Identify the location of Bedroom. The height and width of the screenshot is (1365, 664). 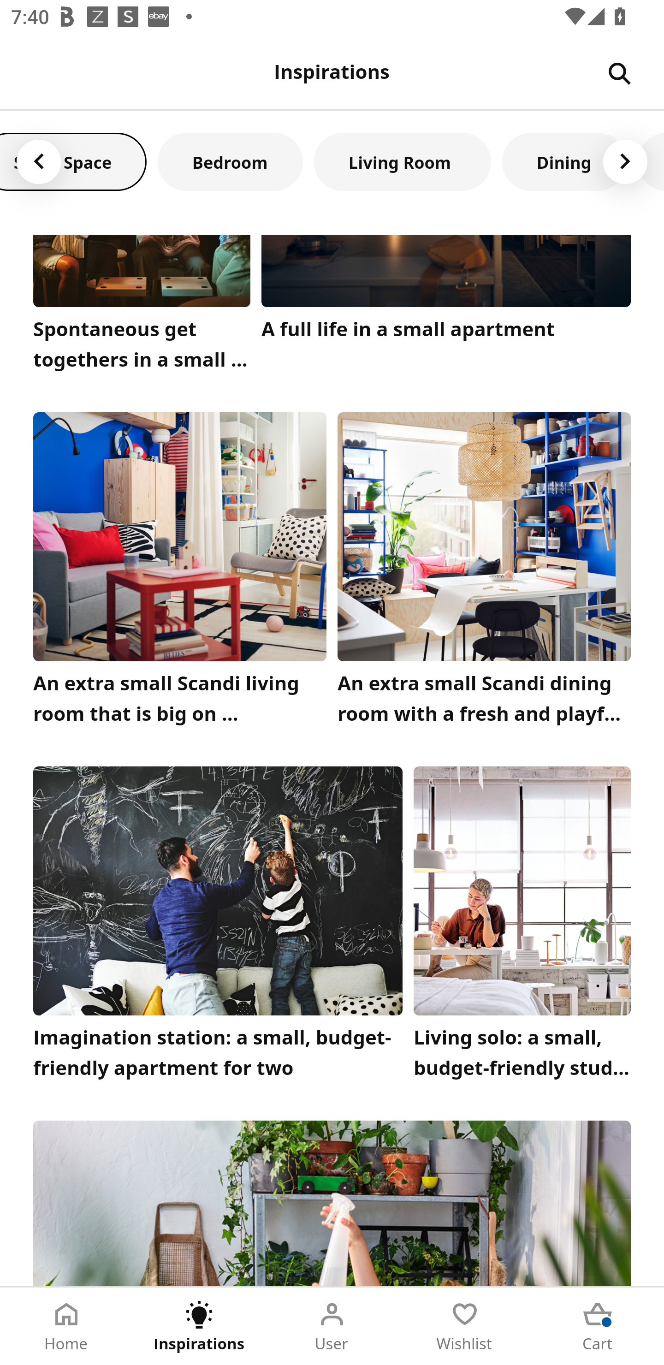
(230, 161).